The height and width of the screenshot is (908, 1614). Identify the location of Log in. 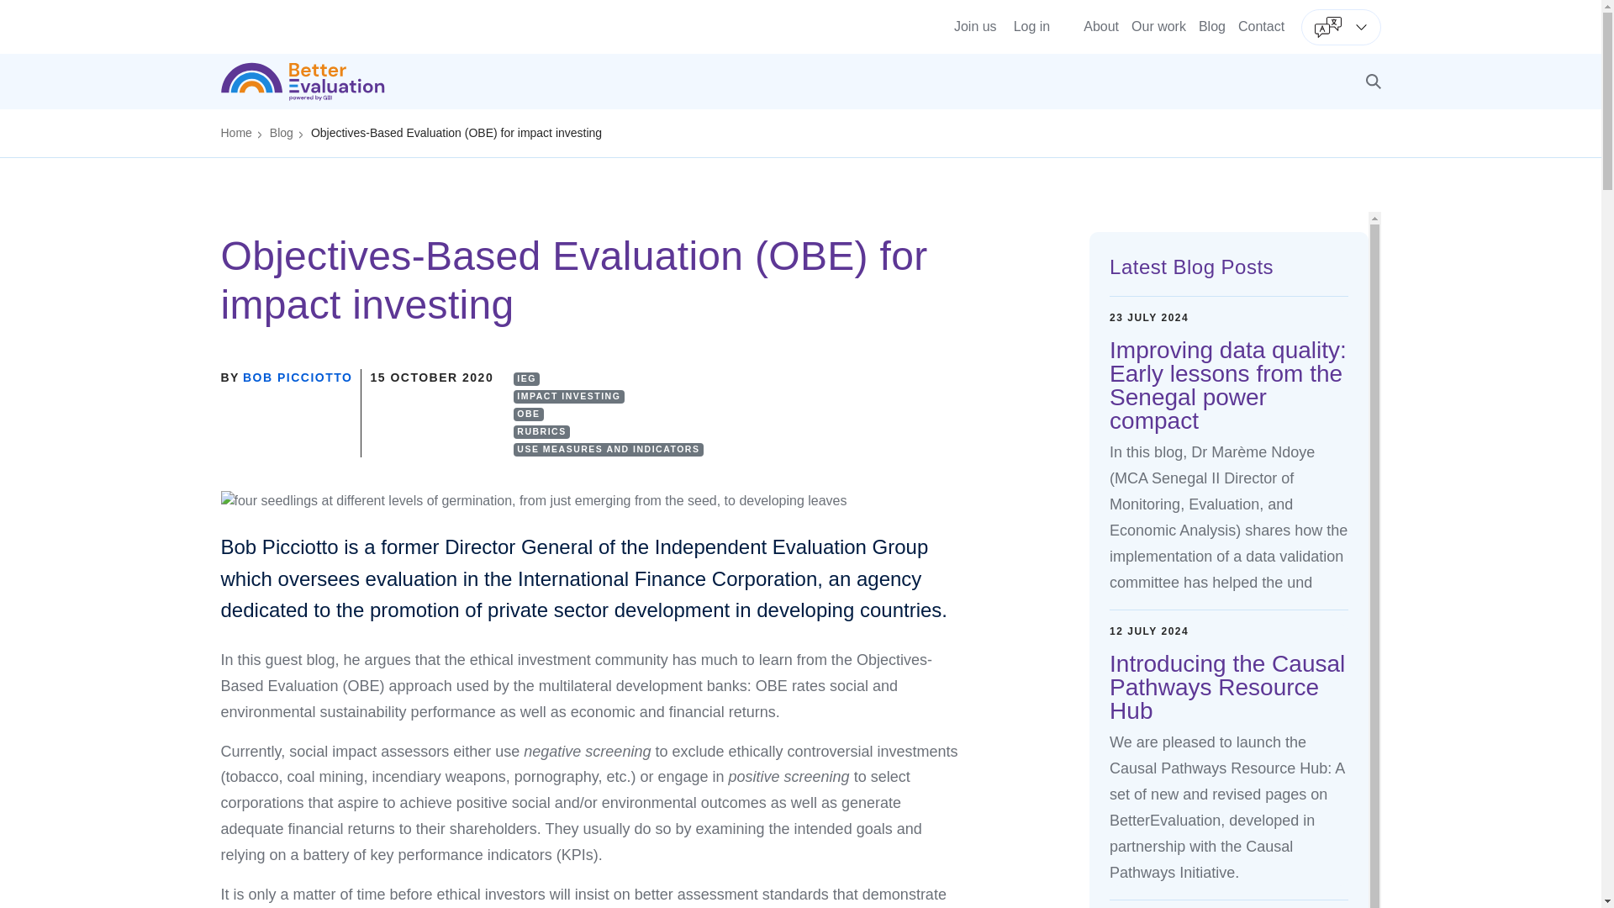
(1031, 26).